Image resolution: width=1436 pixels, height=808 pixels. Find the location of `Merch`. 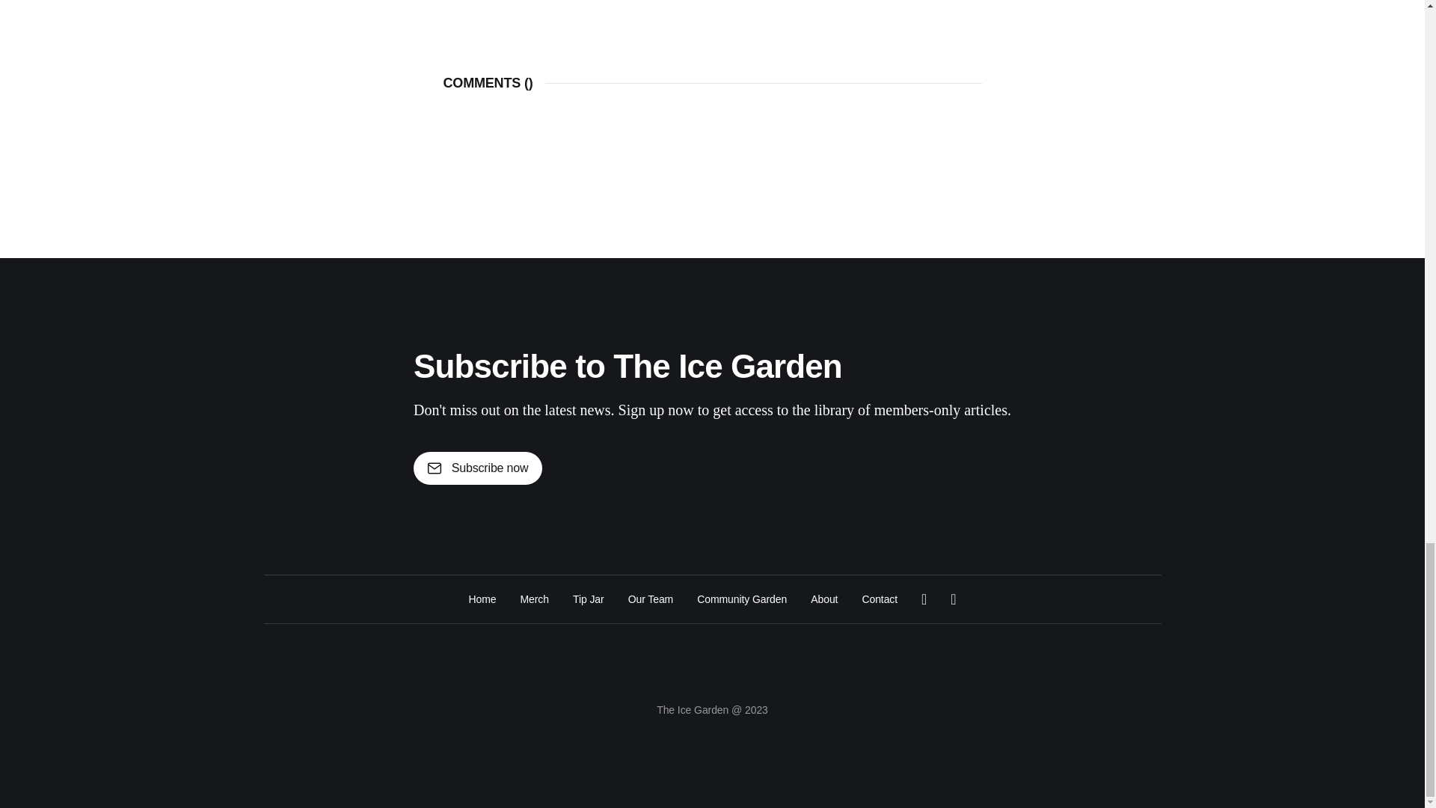

Merch is located at coordinates (534, 599).